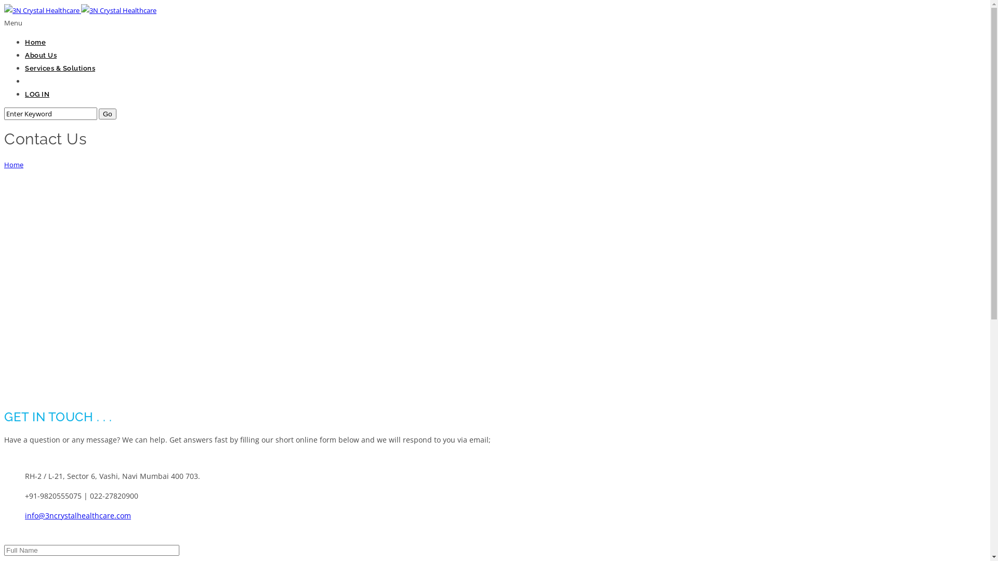 Image resolution: width=998 pixels, height=561 pixels. What do you see at coordinates (37, 95) in the screenshot?
I see `LOG IN` at bounding box center [37, 95].